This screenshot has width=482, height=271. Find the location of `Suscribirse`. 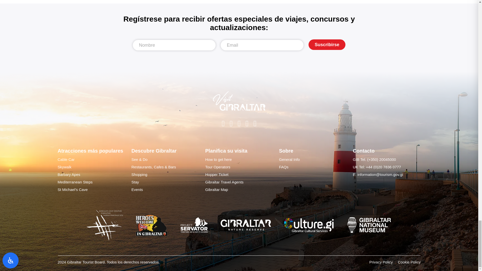

Suscribirse is located at coordinates (327, 44).